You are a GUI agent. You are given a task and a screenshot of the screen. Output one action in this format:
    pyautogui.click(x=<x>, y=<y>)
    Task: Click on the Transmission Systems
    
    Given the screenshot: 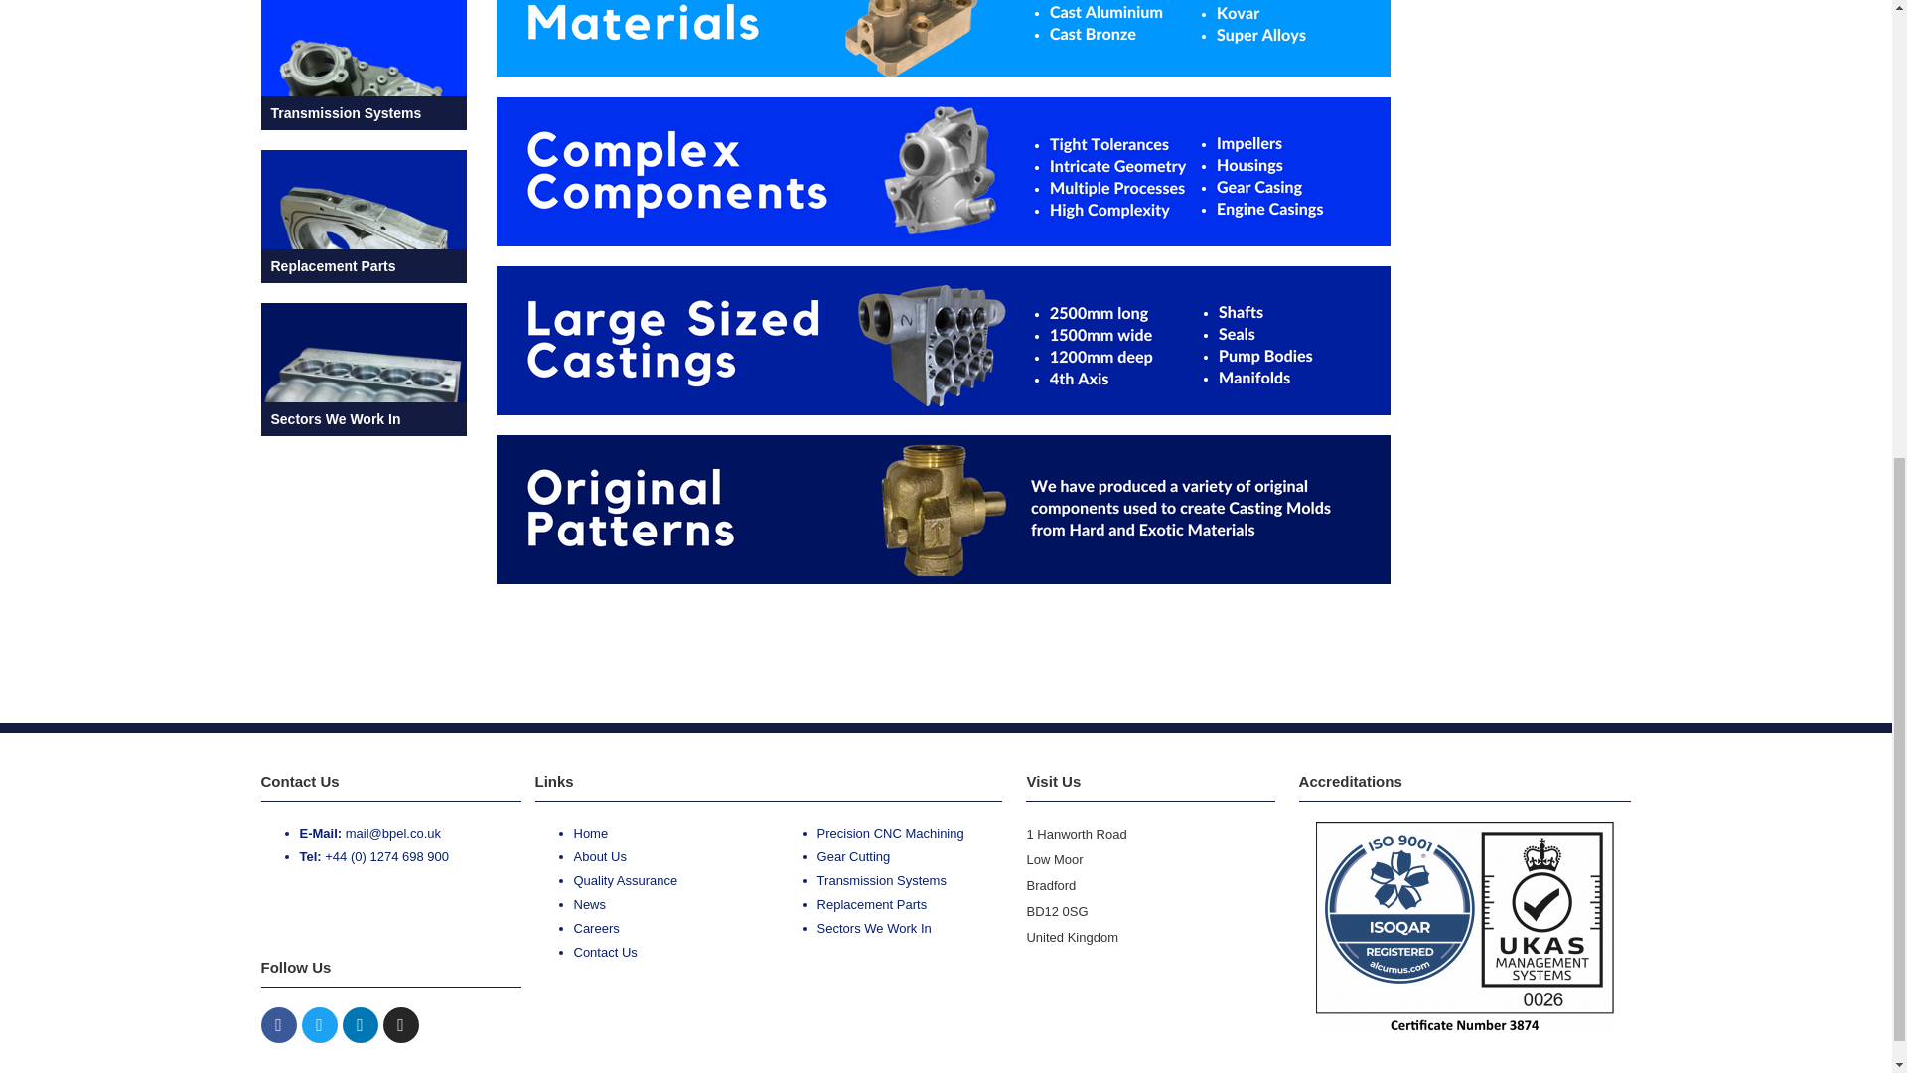 What is the action you would take?
    pyautogui.click(x=882, y=880)
    